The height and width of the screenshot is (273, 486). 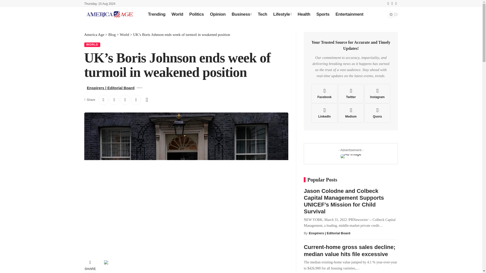 I want to click on Sports, so click(x=323, y=14).